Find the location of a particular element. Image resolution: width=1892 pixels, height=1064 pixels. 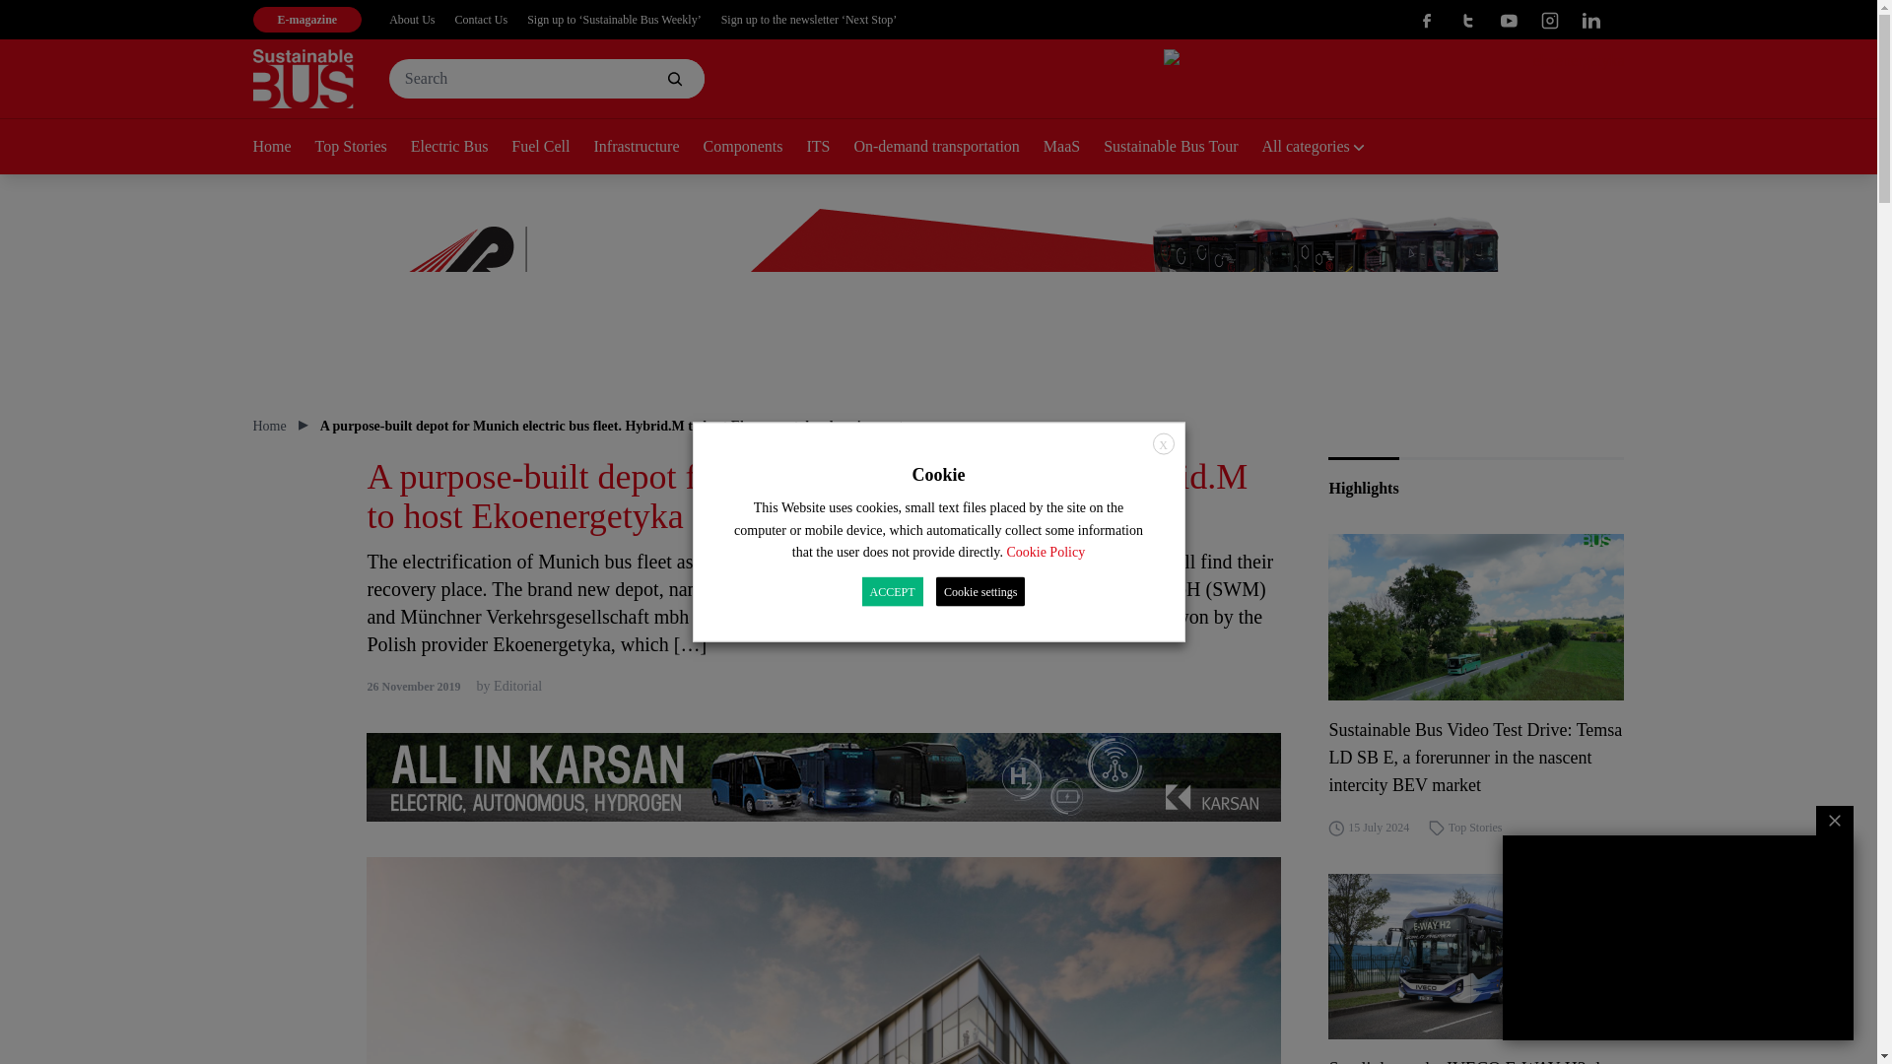

YouTube video player is located at coordinates (1677, 938).